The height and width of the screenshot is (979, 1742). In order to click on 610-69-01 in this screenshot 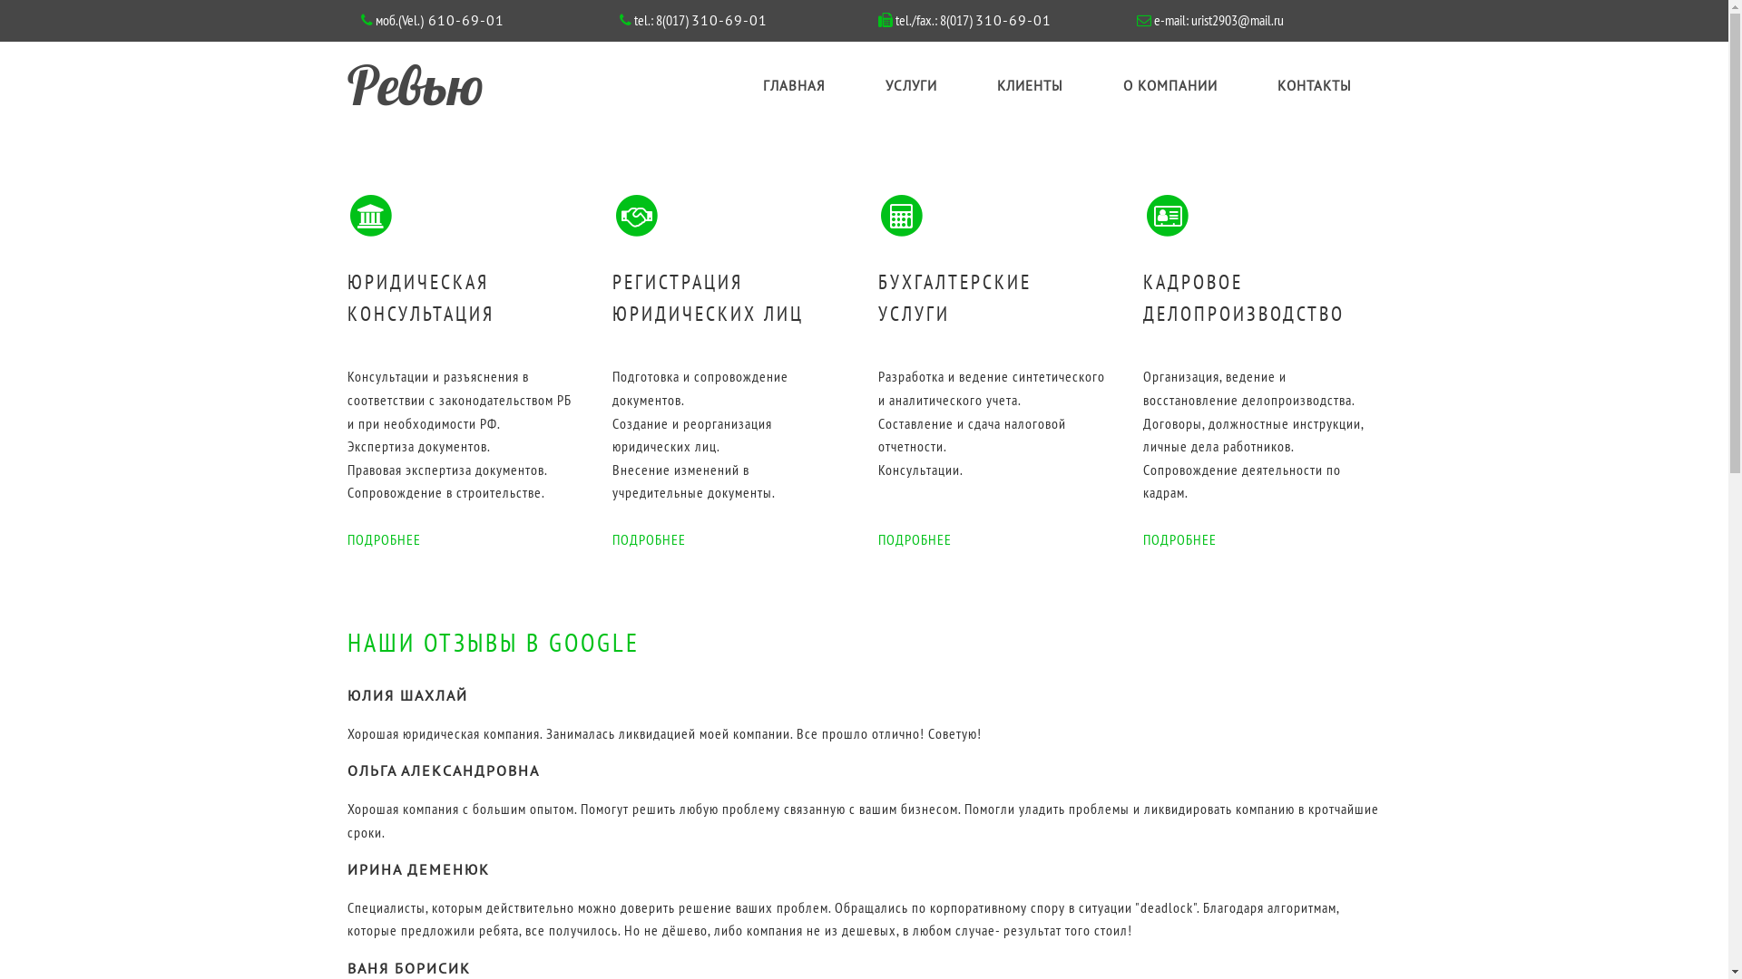, I will do `click(463, 20)`.